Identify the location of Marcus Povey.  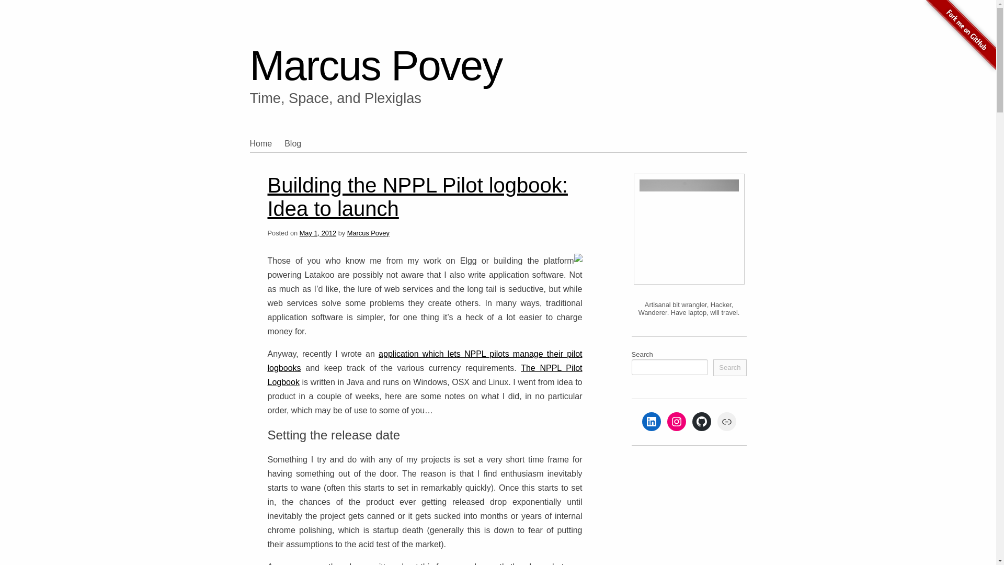
(368, 233).